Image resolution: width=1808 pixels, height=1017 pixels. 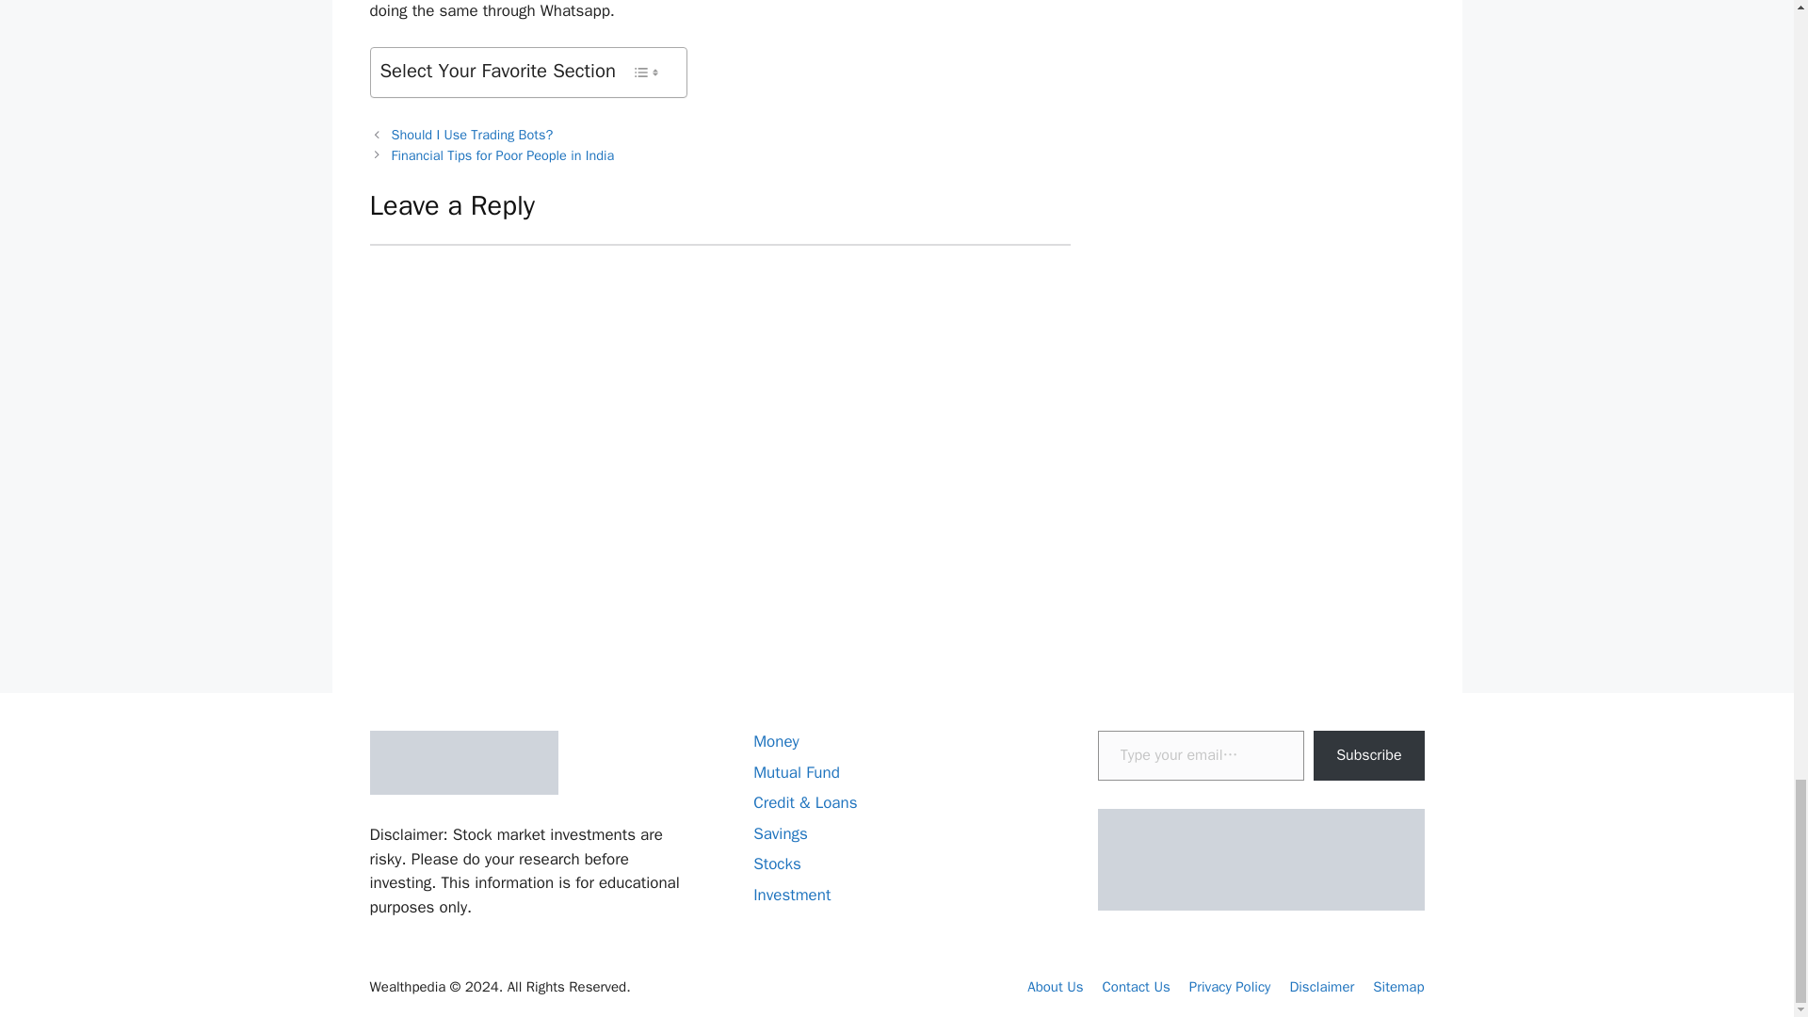 I want to click on Please fill in this field., so click(x=1200, y=755).